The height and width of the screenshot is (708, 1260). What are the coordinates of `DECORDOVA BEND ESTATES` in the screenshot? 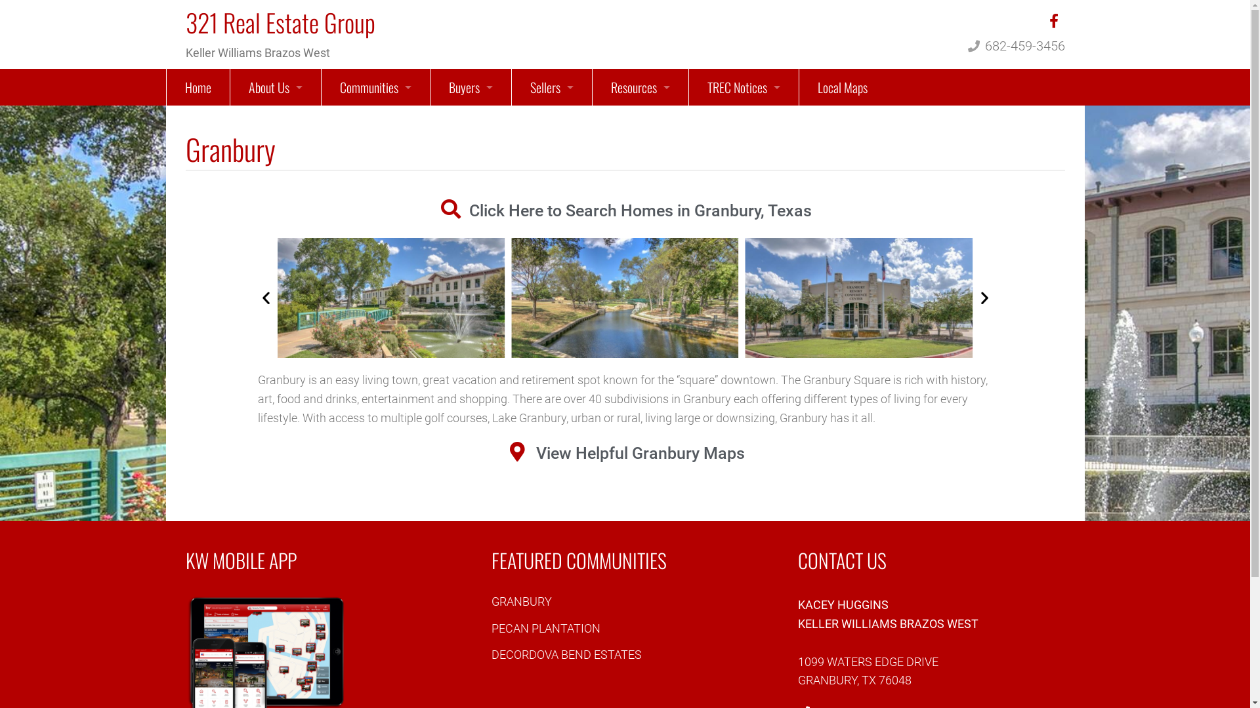 It's located at (567, 654).